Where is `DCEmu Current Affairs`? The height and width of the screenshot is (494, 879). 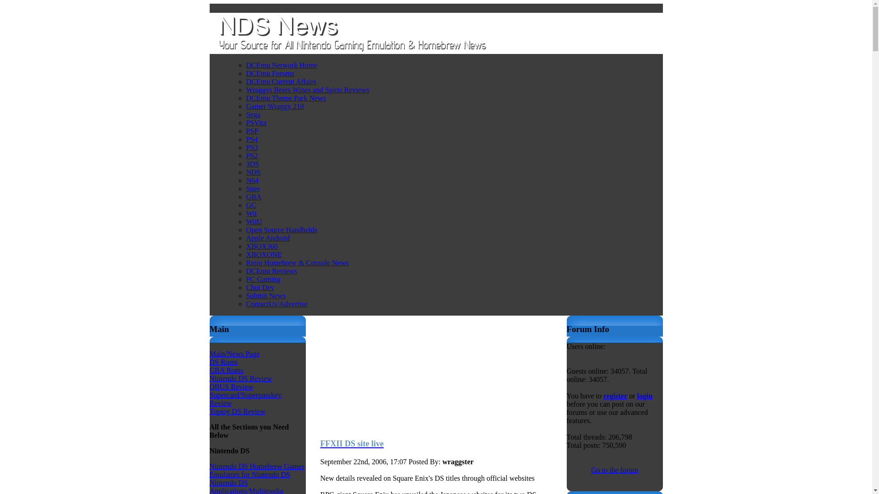
DCEmu Current Affairs is located at coordinates (281, 81).